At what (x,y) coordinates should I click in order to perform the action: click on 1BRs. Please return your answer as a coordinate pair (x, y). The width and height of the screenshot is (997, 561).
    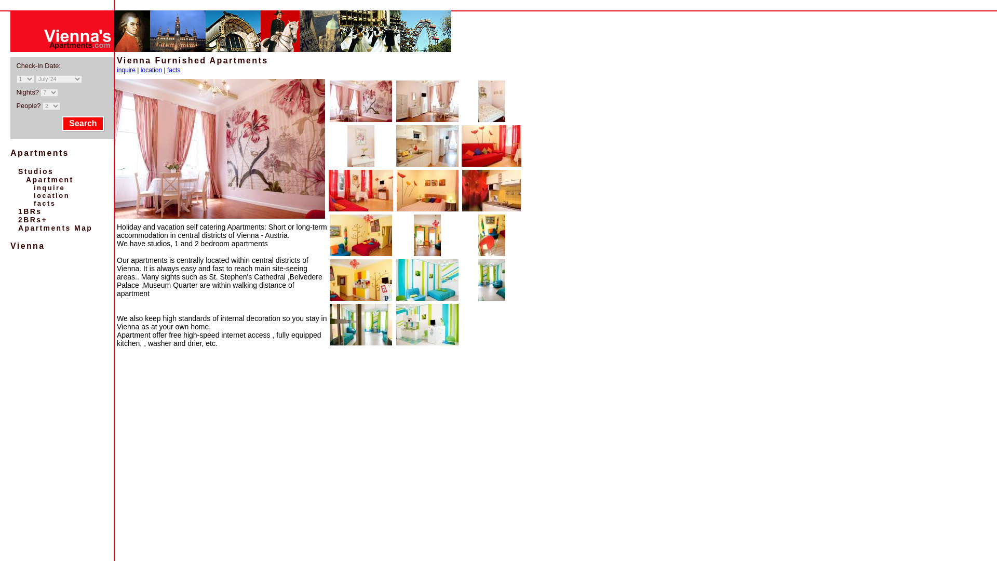
    Looking at the image, I should click on (30, 211).